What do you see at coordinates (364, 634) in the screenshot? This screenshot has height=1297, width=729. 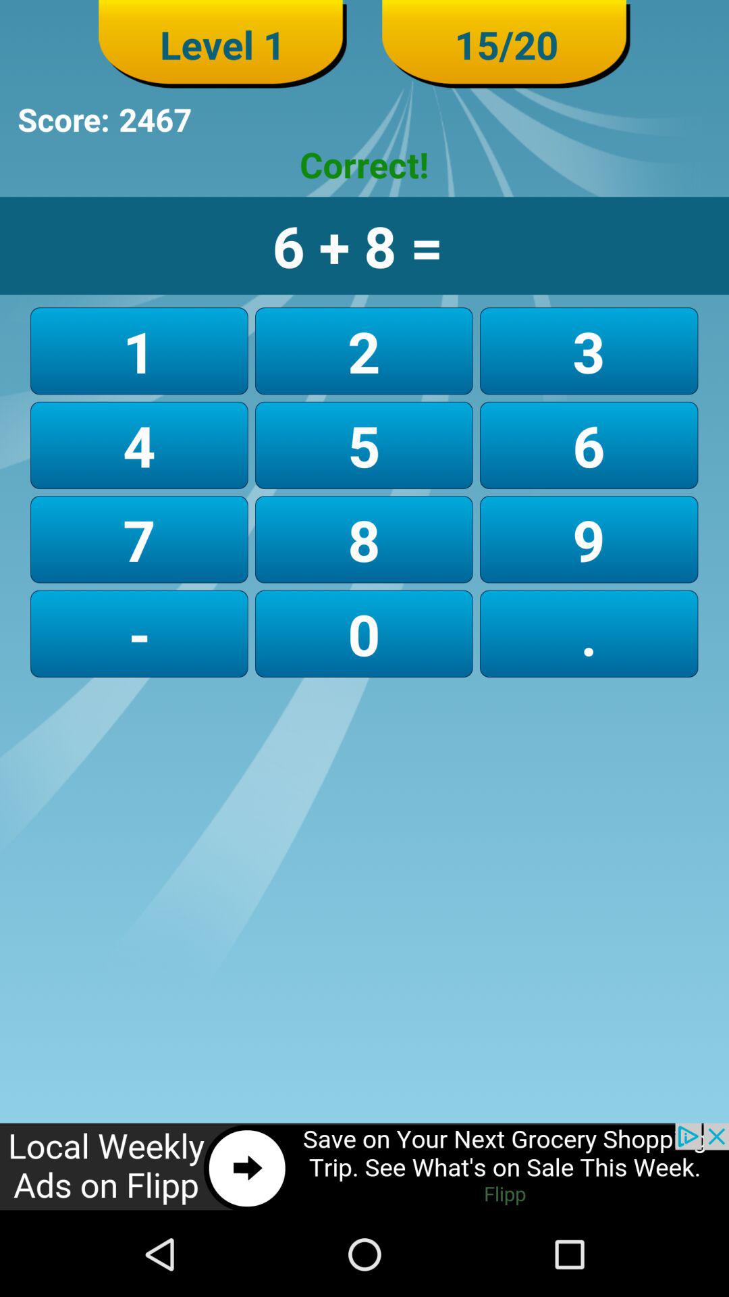 I see `click on 0 button` at bounding box center [364, 634].